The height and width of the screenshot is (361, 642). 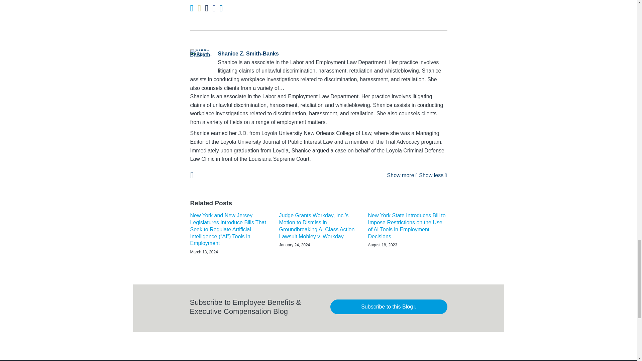 I want to click on Show less, so click(x=433, y=175).